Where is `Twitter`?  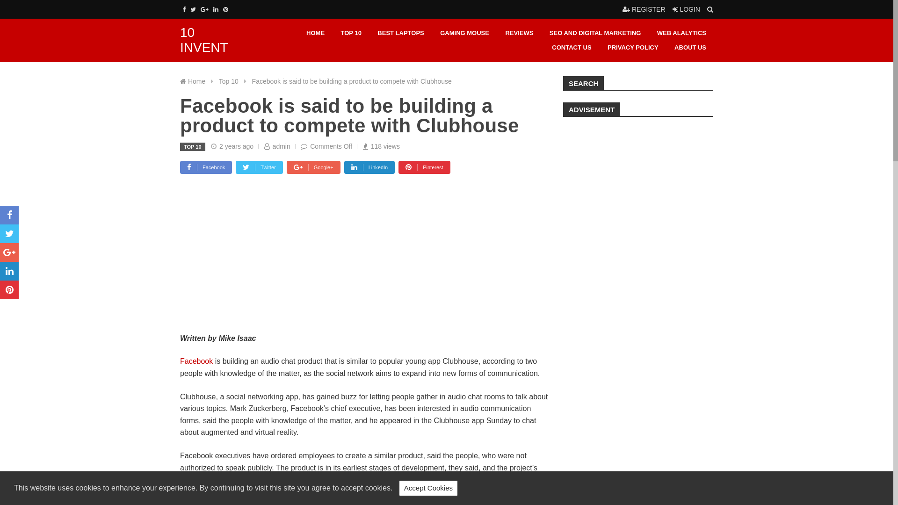
Twitter is located at coordinates (193, 9).